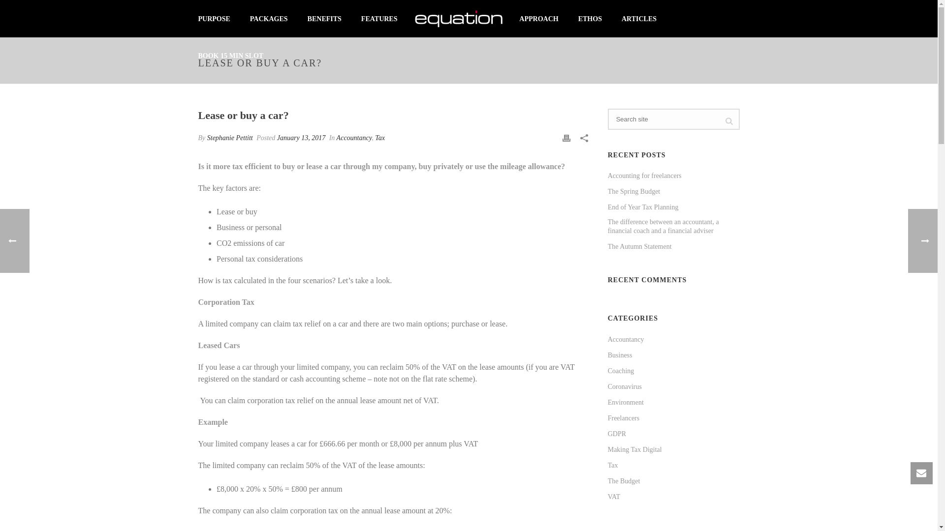 The width and height of the screenshot is (945, 531). Describe the element at coordinates (230, 138) in the screenshot. I see `Posts by Stephanie Pettitt` at that location.